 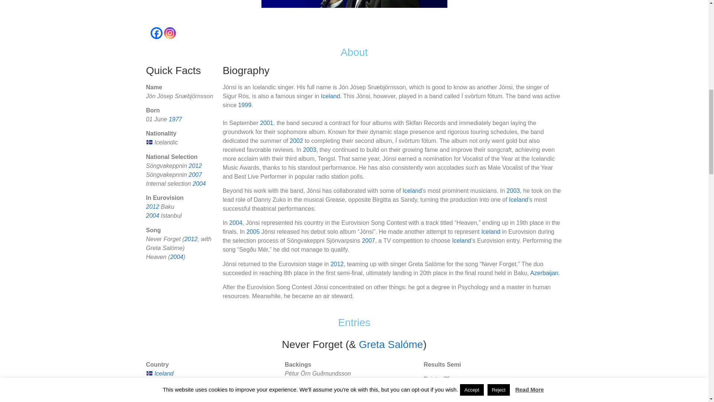 What do you see at coordinates (170, 33) in the screenshot?
I see `Instagram` at bounding box center [170, 33].